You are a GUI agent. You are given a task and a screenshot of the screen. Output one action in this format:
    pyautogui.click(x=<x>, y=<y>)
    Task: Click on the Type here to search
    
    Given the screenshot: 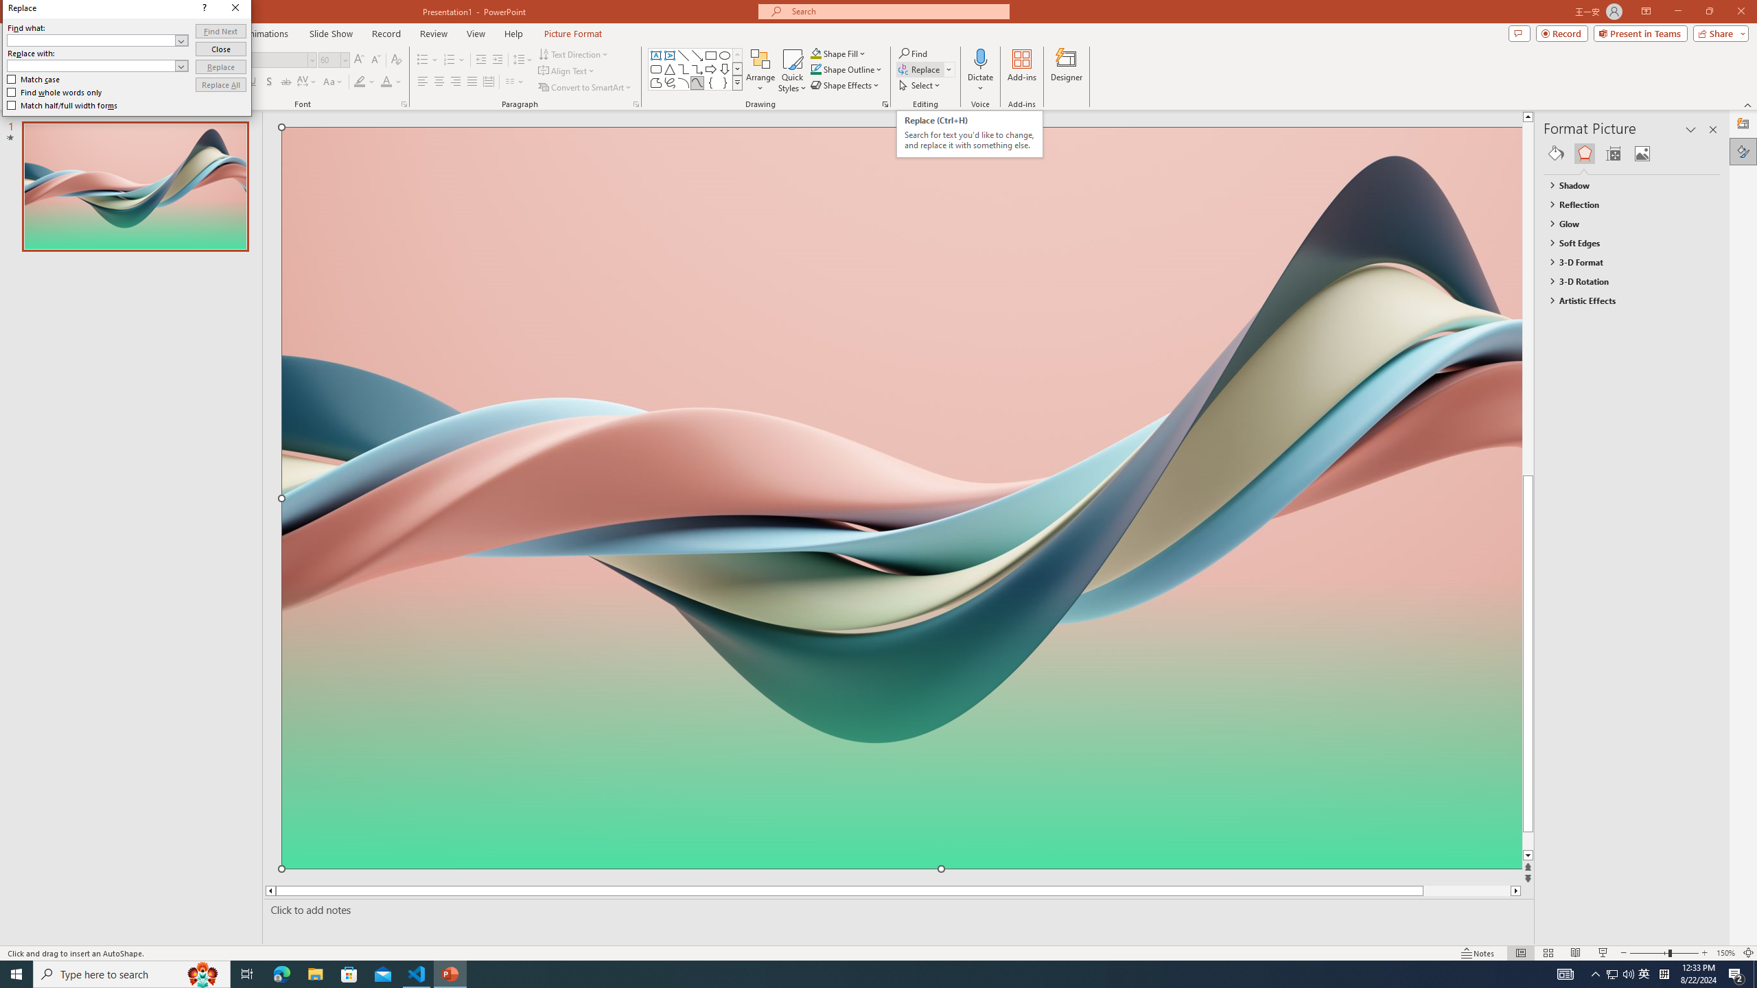 What is the action you would take?
    pyautogui.click(x=1620, y=974)
    